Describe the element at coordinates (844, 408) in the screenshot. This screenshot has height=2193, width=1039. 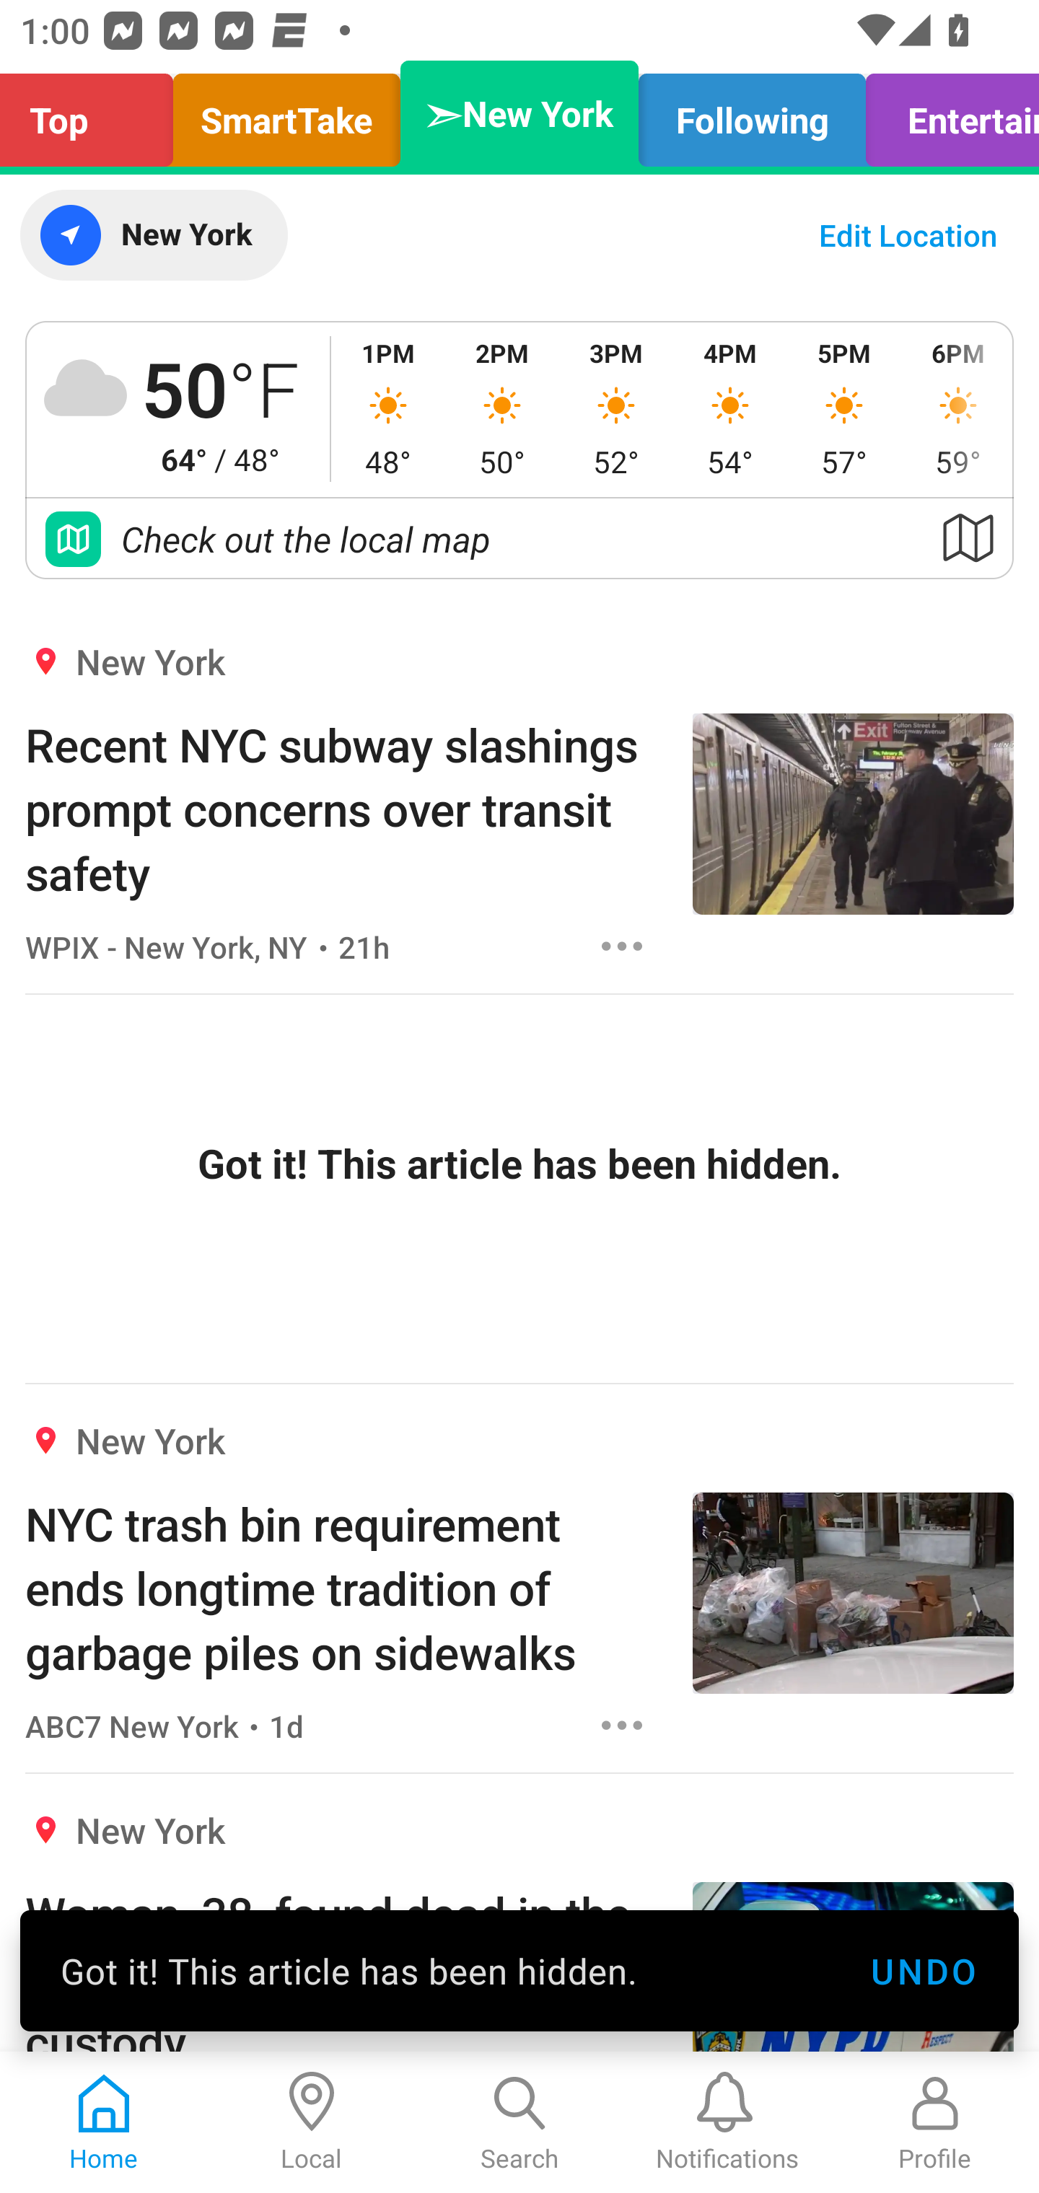
I see `5PM 57°` at that location.